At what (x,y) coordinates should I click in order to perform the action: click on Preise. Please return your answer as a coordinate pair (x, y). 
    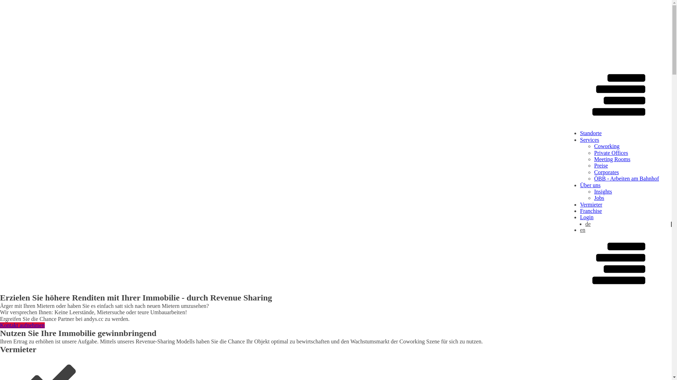
    Looking at the image, I should click on (601, 165).